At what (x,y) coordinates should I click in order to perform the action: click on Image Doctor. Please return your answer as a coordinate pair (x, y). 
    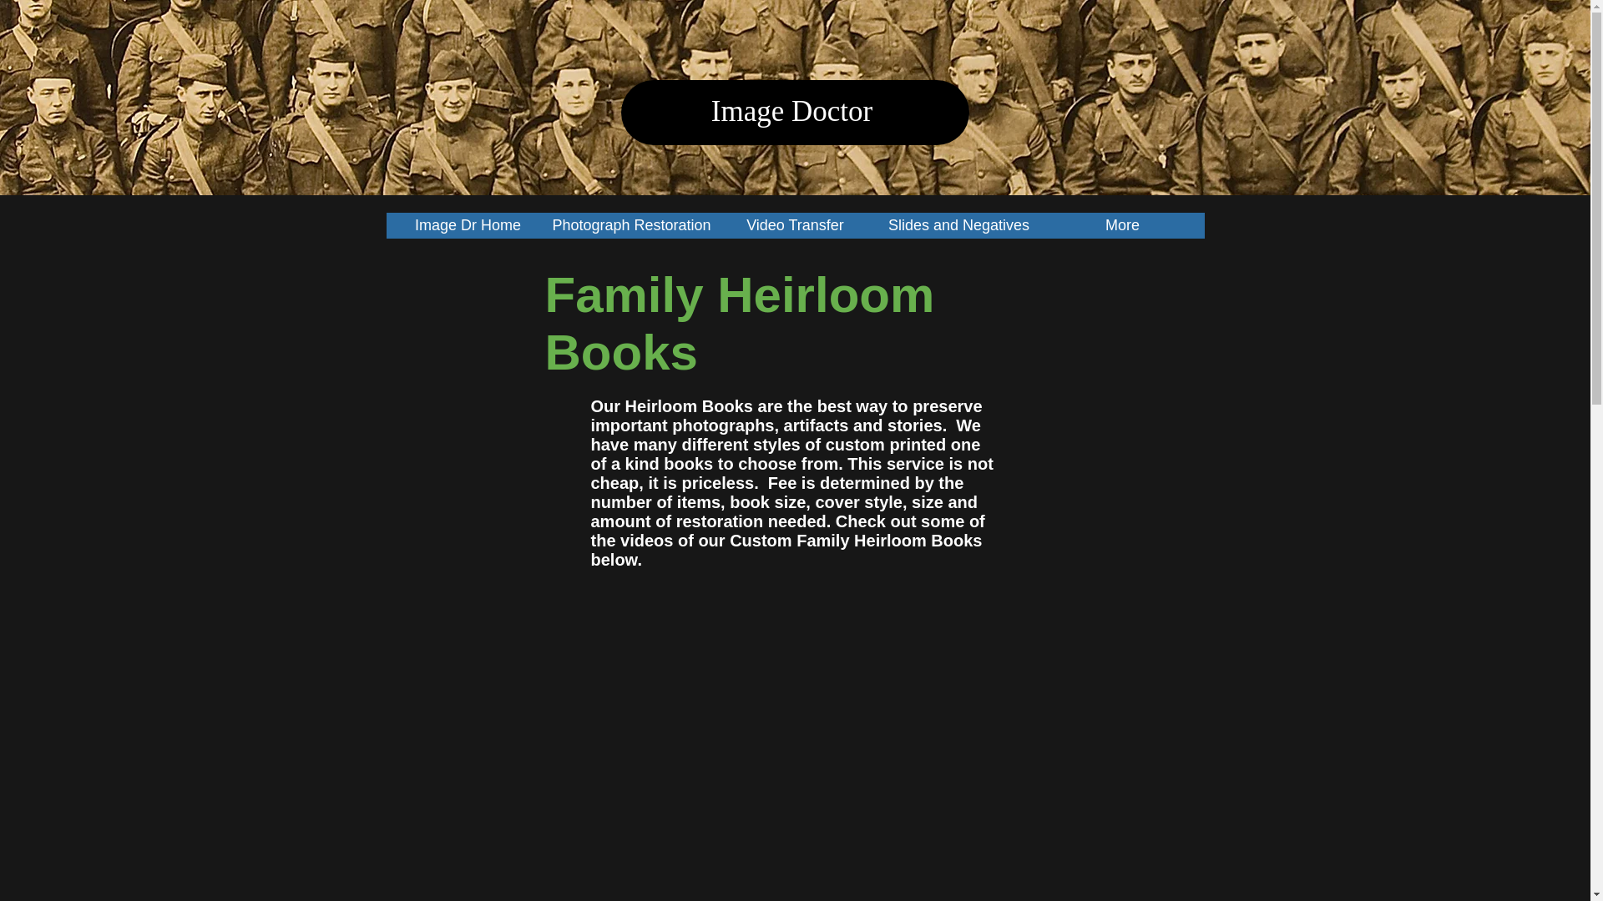
    Looking at the image, I should click on (791, 112).